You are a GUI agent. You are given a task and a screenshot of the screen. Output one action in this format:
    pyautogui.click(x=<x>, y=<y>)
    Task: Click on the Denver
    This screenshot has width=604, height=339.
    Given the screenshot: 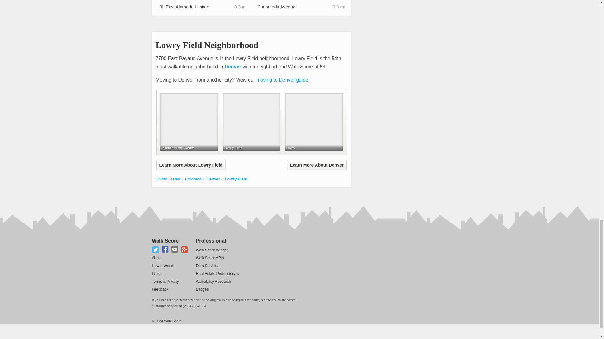 What is the action you would take?
    pyautogui.click(x=233, y=67)
    